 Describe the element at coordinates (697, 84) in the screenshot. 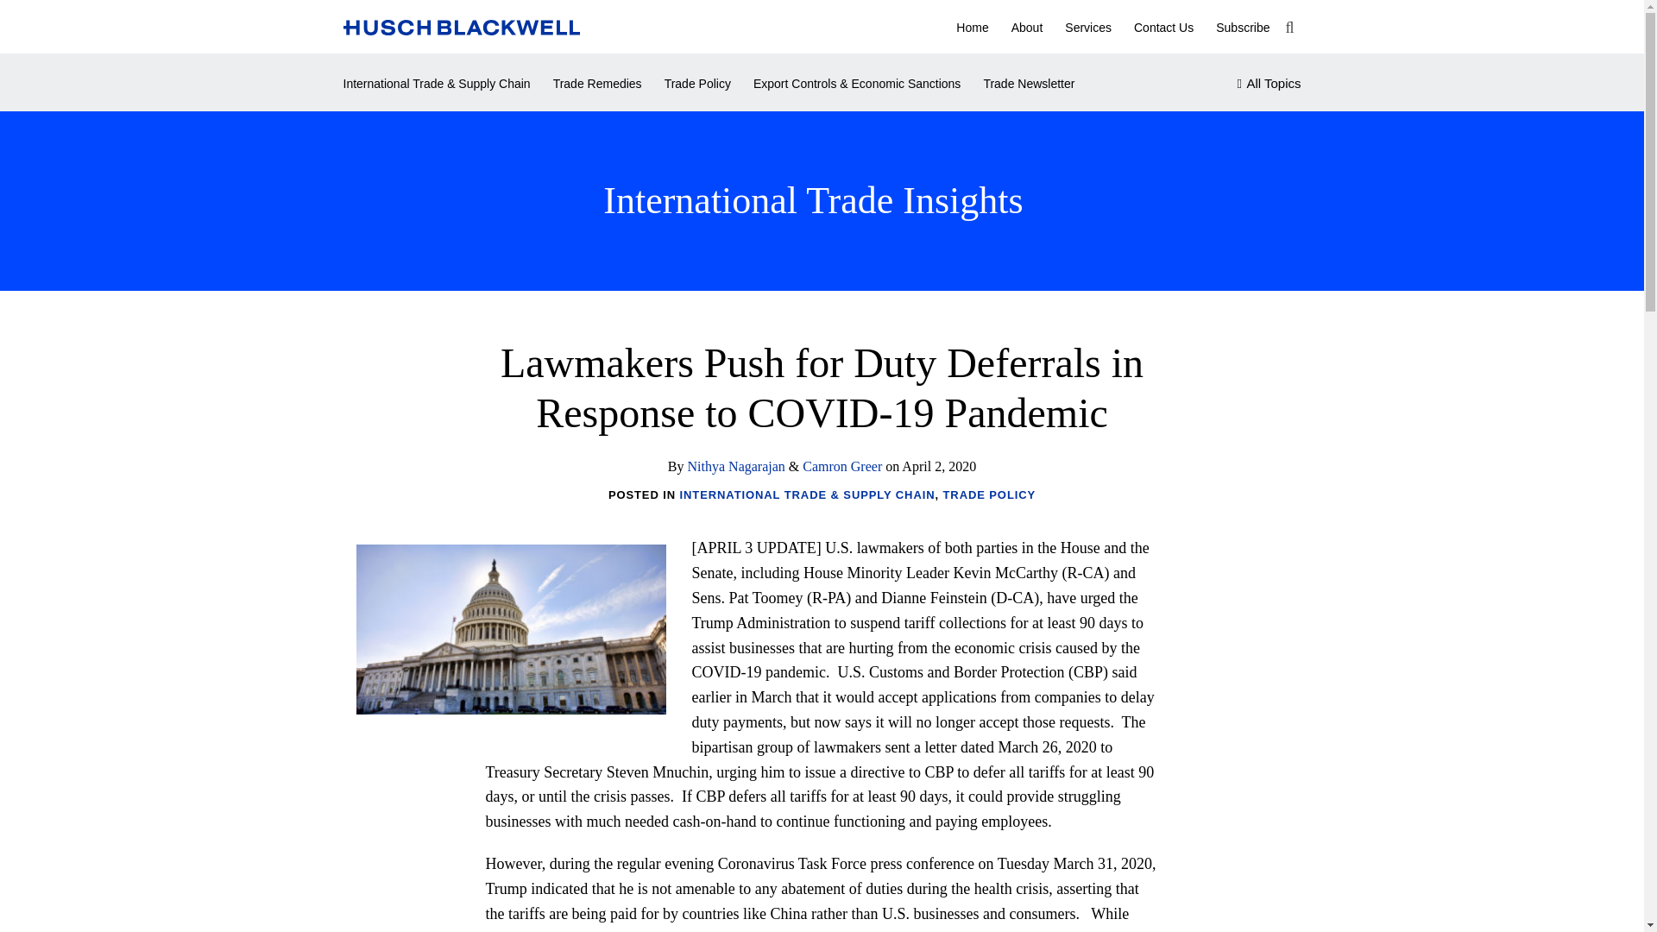

I see `Trade Policy` at that location.